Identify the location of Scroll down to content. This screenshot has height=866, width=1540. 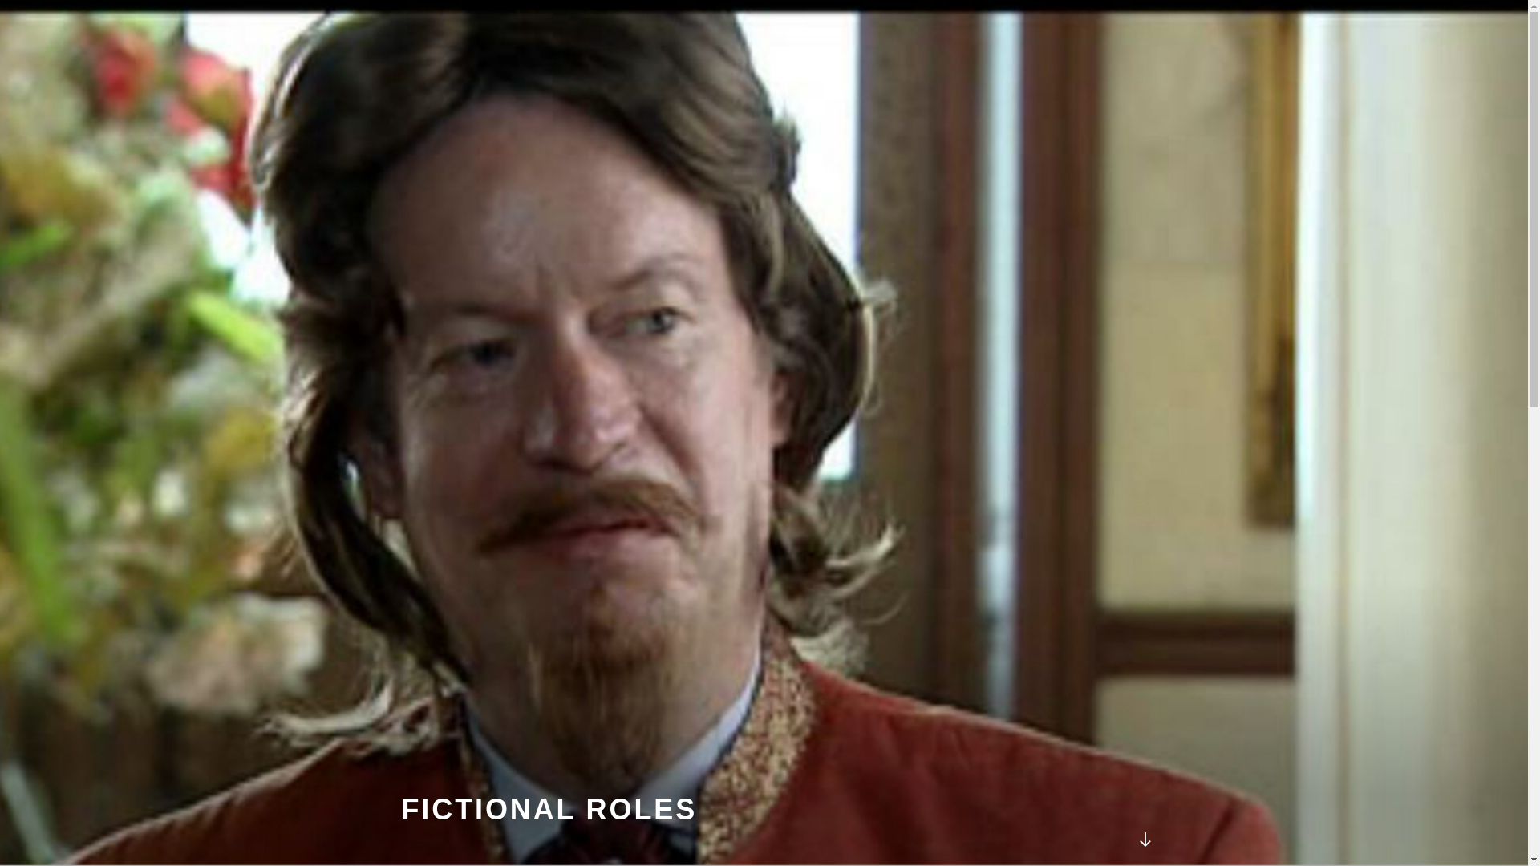
(1144, 839).